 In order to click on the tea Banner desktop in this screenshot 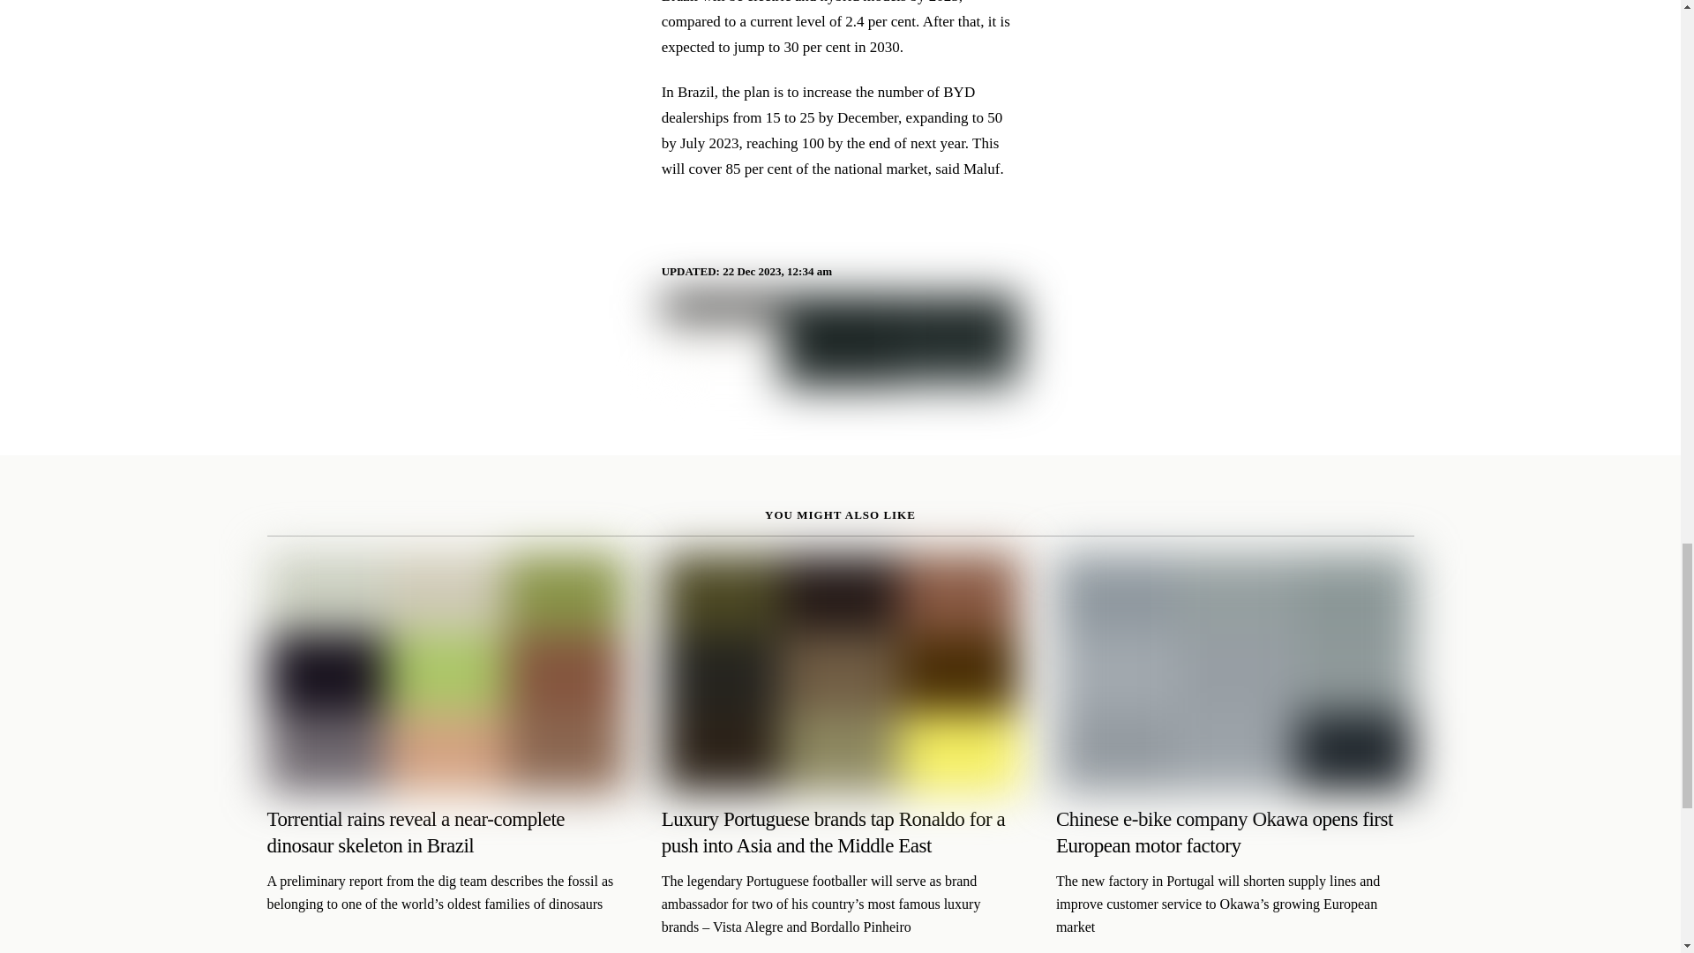, I will do `click(840, 341)`.